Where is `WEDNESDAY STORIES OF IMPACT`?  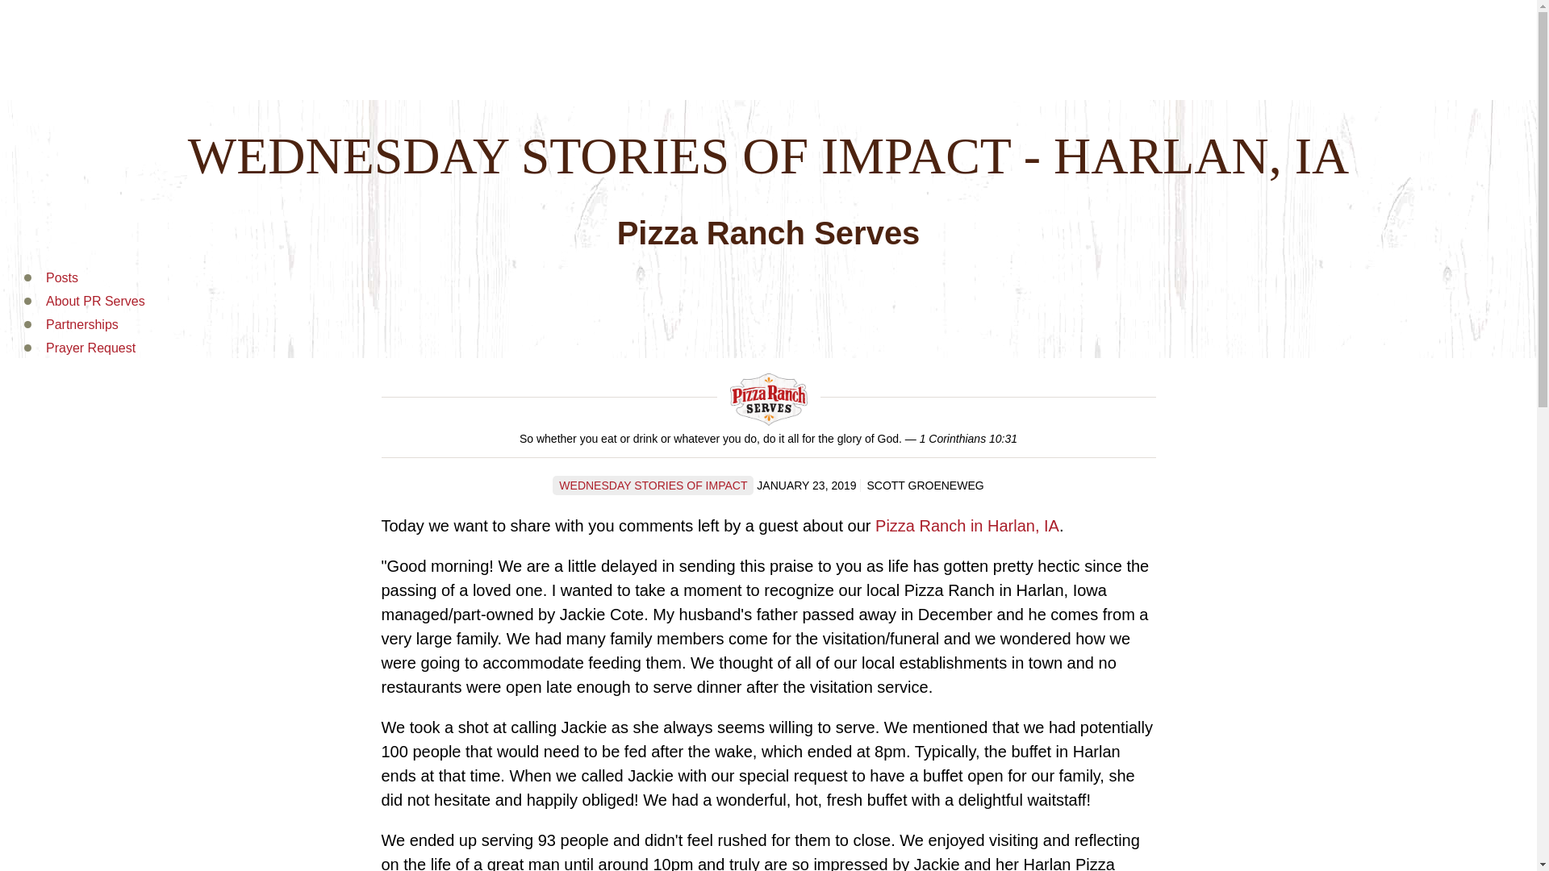
WEDNESDAY STORIES OF IMPACT is located at coordinates (653, 486).